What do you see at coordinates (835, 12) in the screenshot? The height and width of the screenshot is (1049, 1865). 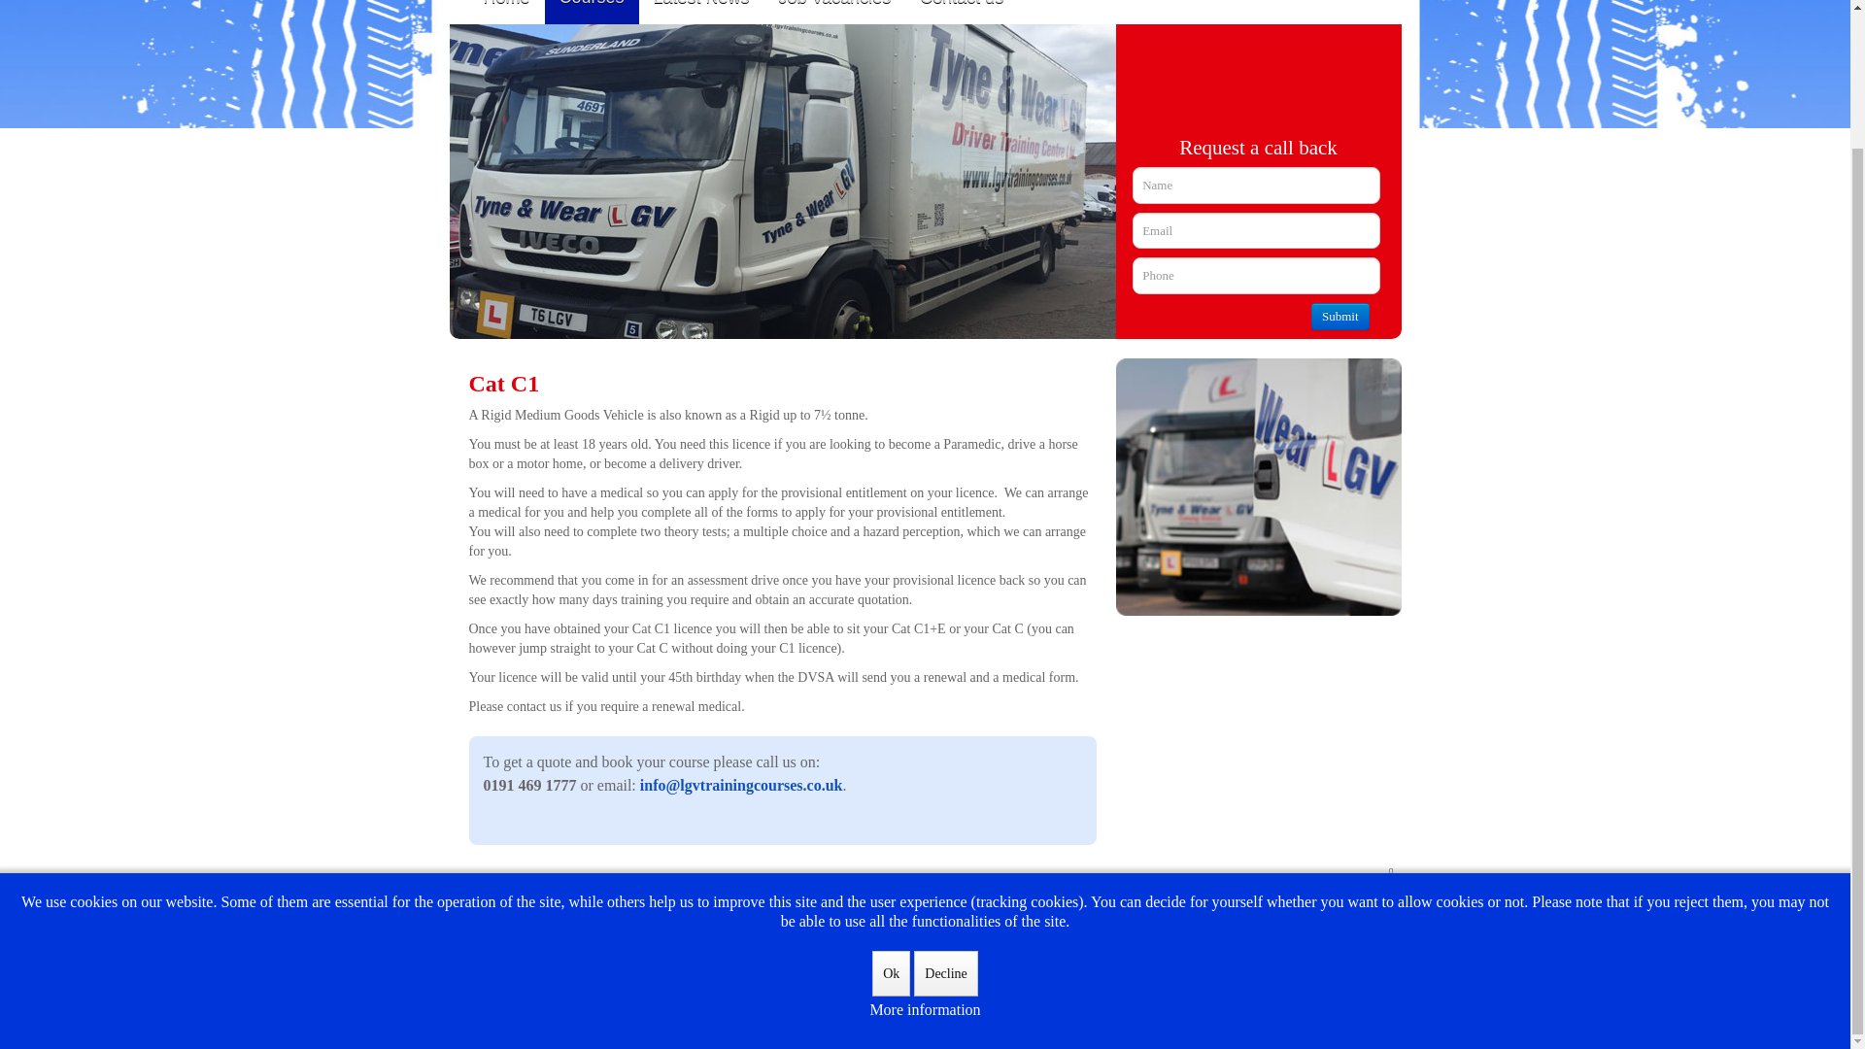 I see `Job Vacancies` at bounding box center [835, 12].